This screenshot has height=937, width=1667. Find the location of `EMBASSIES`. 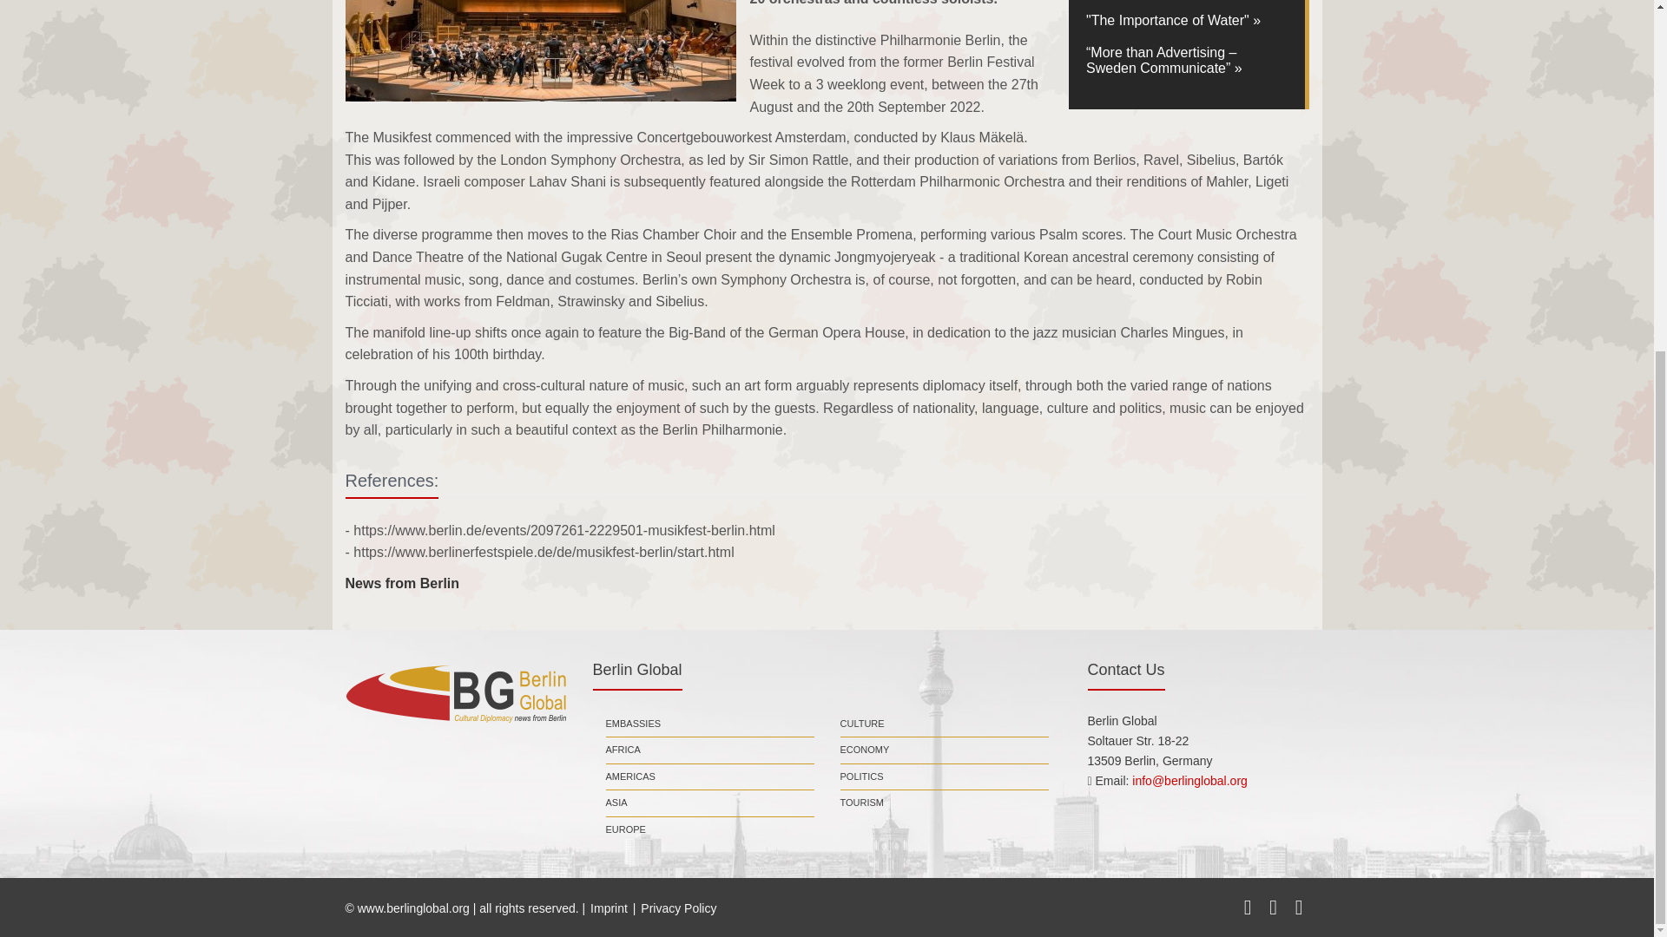

EMBASSIES is located at coordinates (634, 724).